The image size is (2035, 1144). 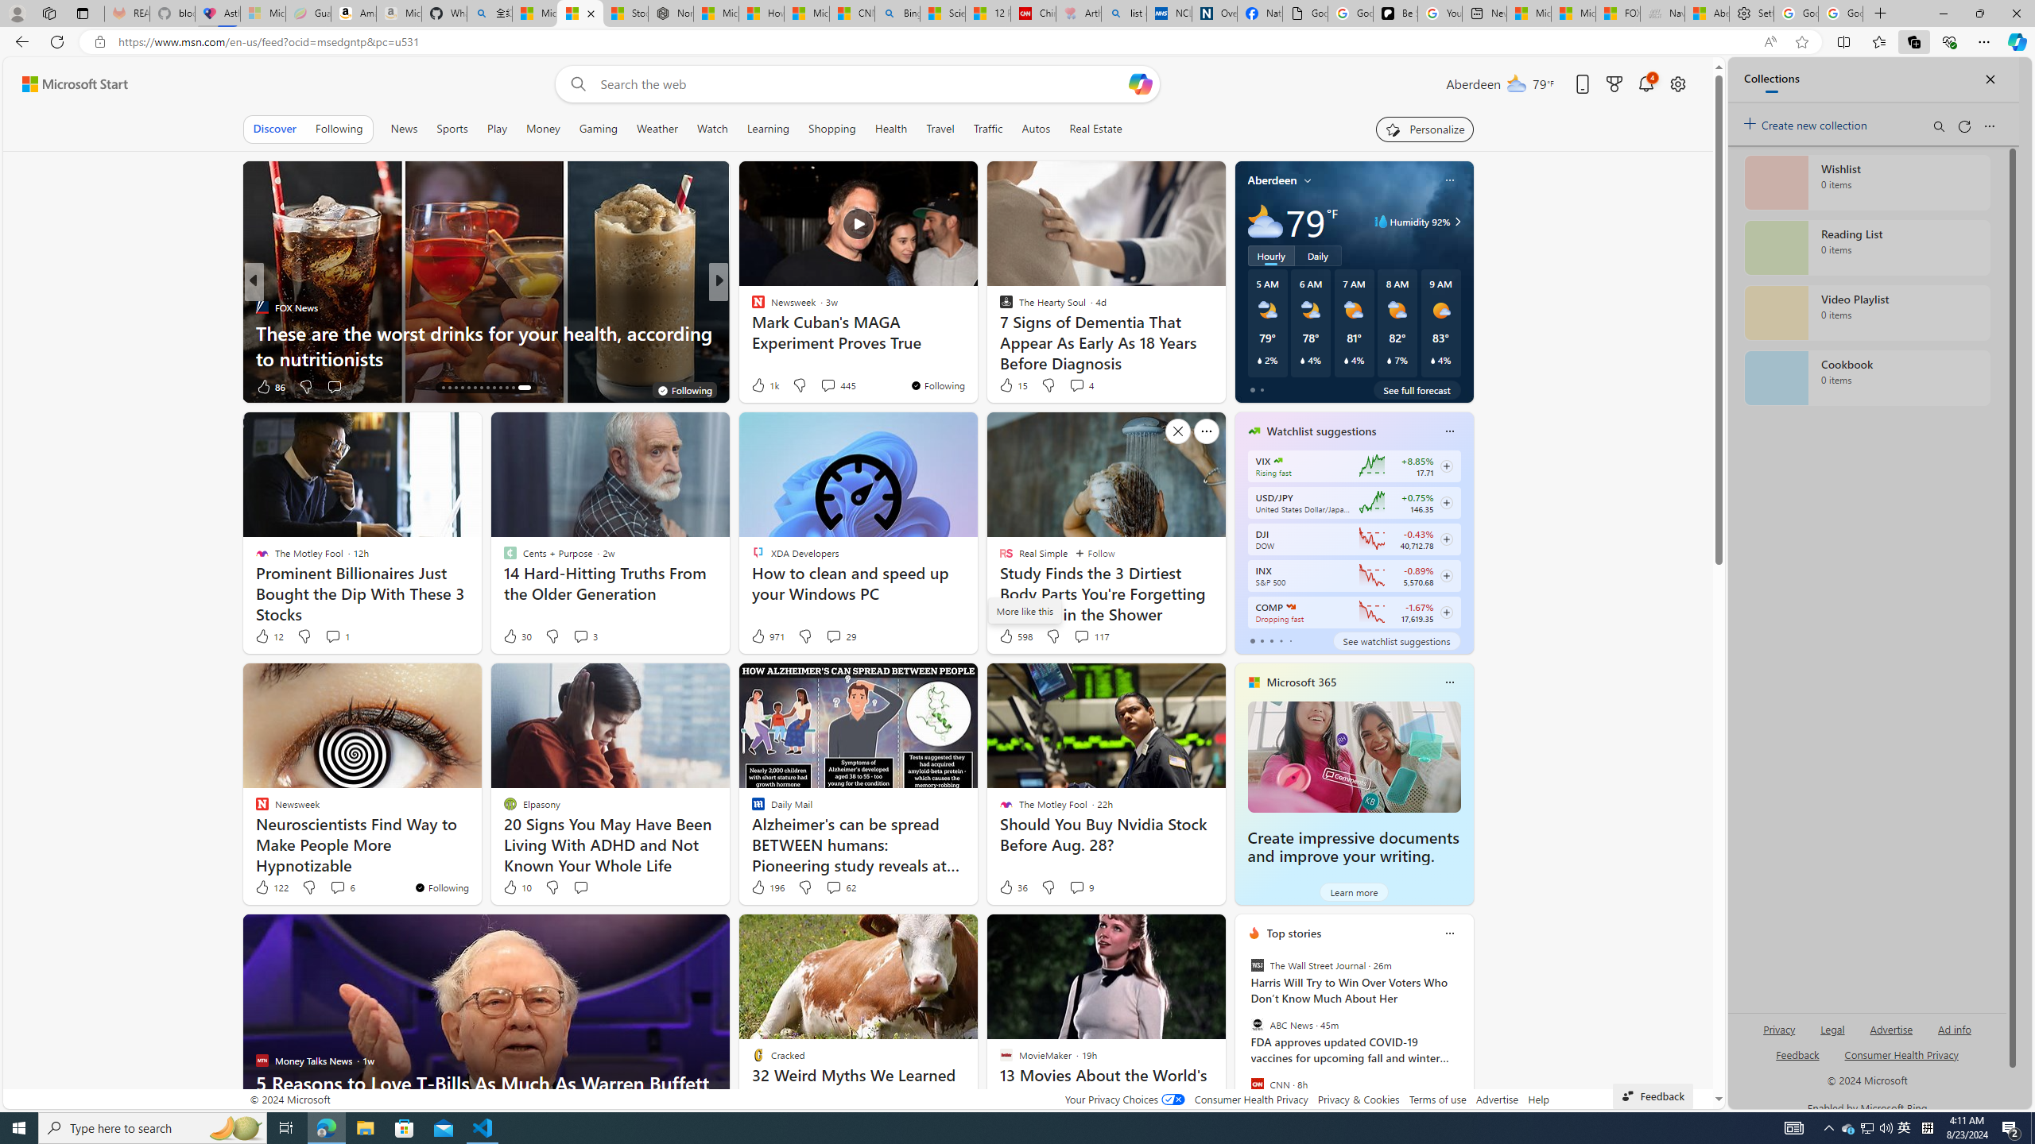 What do you see at coordinates (1273, 180) in the screenshot?
I see `Aberdeen` at bounding box center [1273, 180].